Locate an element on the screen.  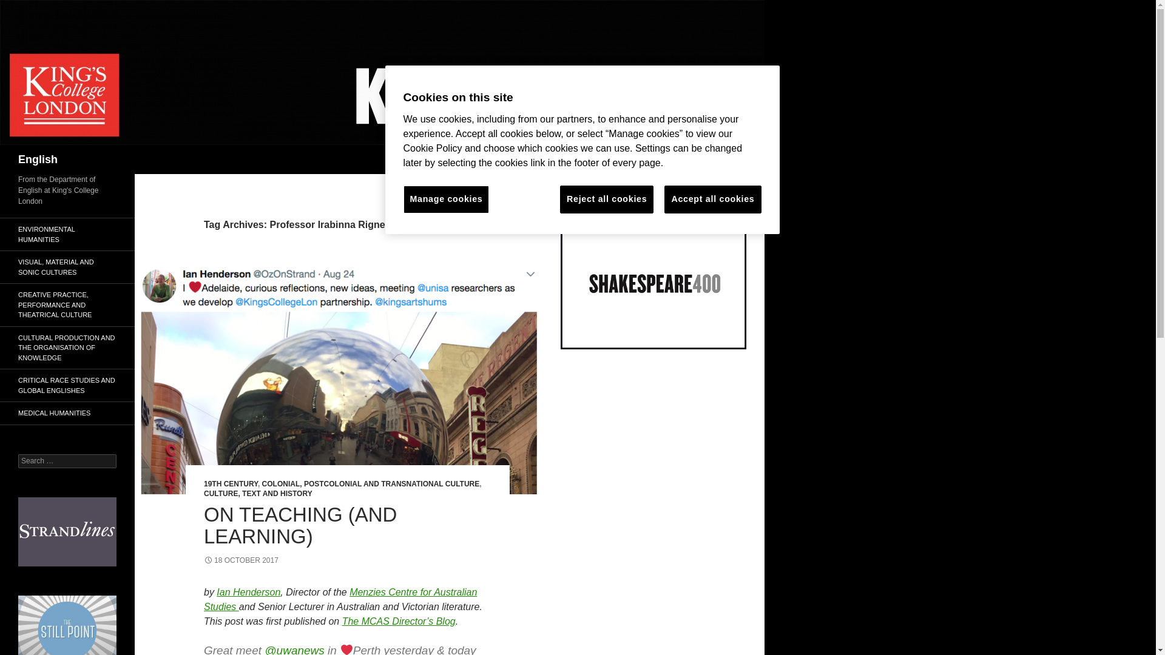
Ian Henderson is located at coordinates (249, 592).